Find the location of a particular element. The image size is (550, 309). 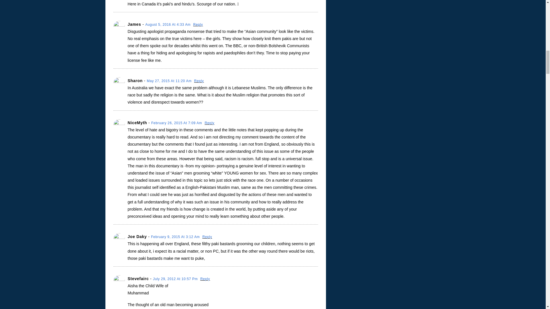

Reply is located at coordinates (207, 237).